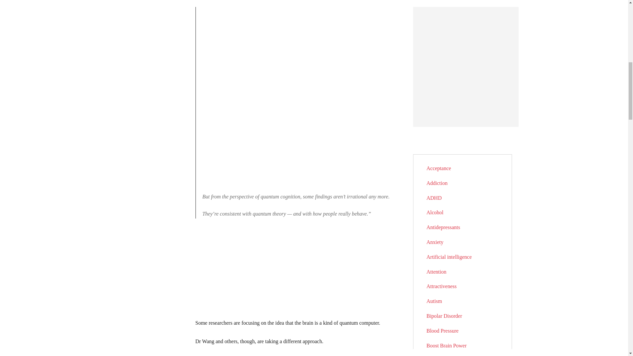 This screenshot has height=356, width=633. What do you see at coordinates (442, 330) in the screenshot?
I see `Blood Pressure` at bounding box center [442, 330].